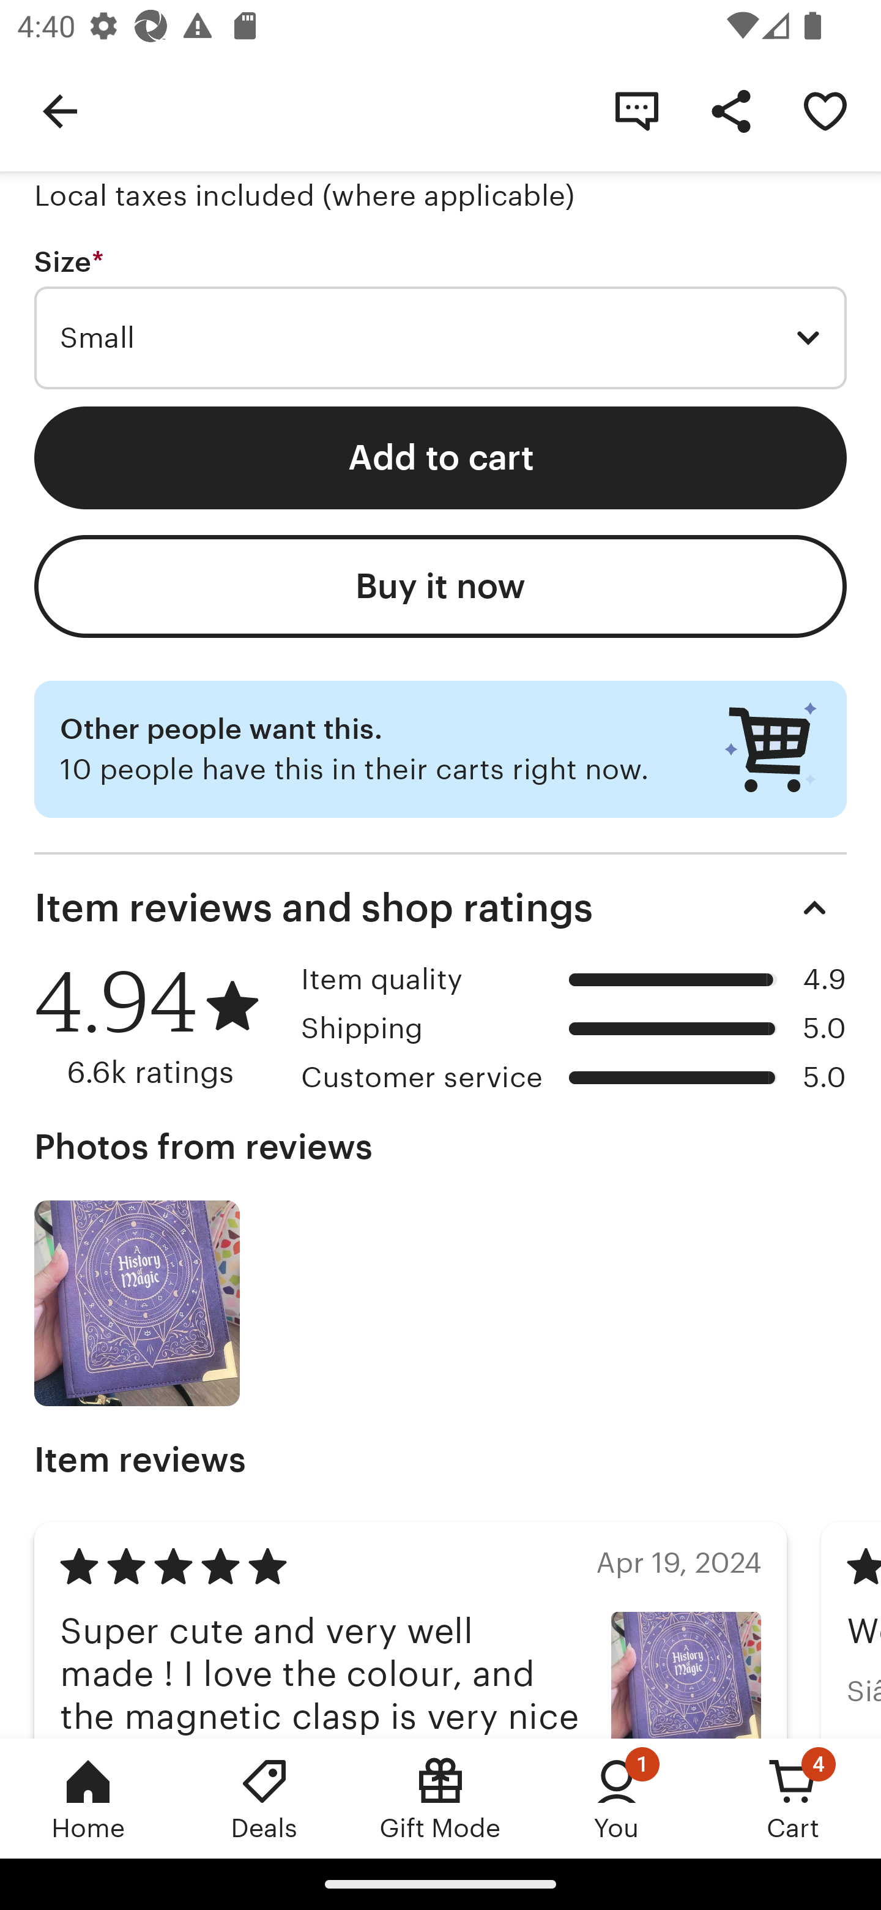 The width and height of the screenshot is (881, 1910). What do you see at coordinates (264, 1798) in the screenshot?
I see `Deals` at bounding box center [264, 1798].